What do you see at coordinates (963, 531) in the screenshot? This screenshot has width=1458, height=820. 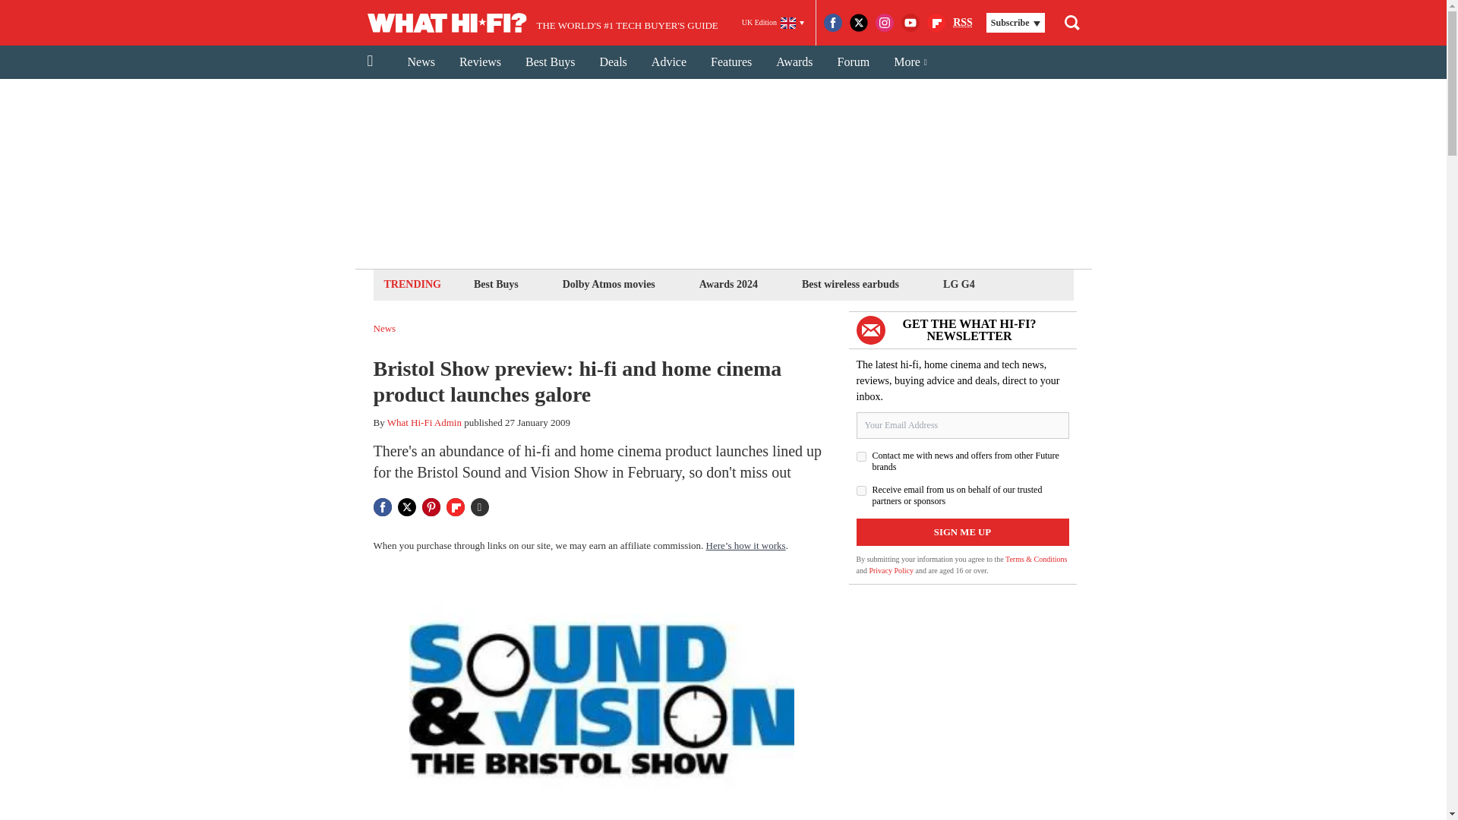 I see `Sign me up` at bounding box center [963, 531].